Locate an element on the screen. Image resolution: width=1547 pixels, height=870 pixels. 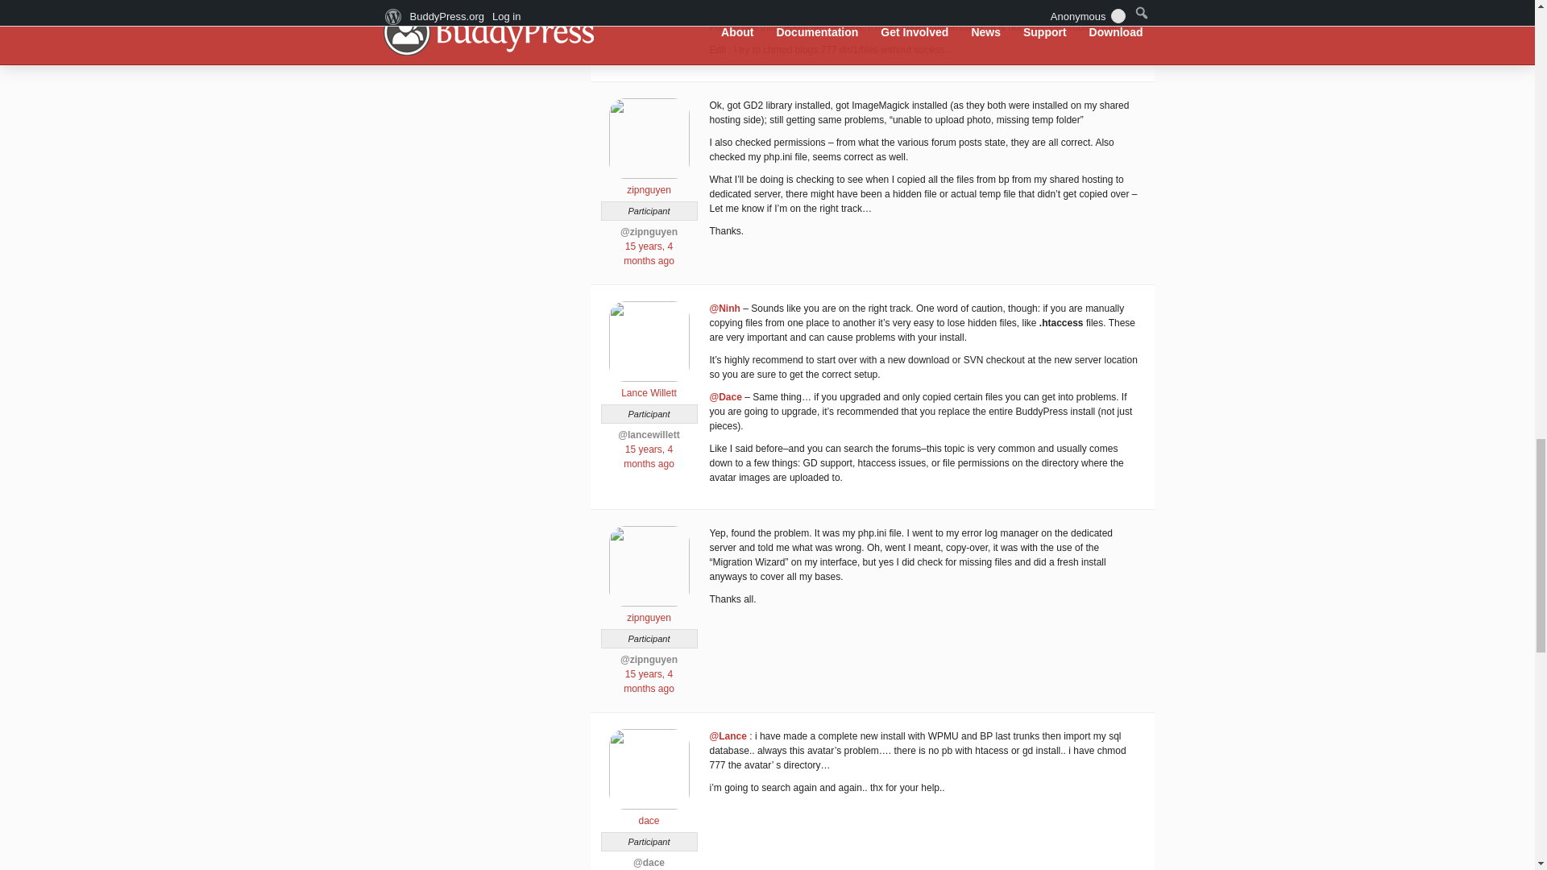
15 years, 4 months ago is located at coordinates (649, 253).